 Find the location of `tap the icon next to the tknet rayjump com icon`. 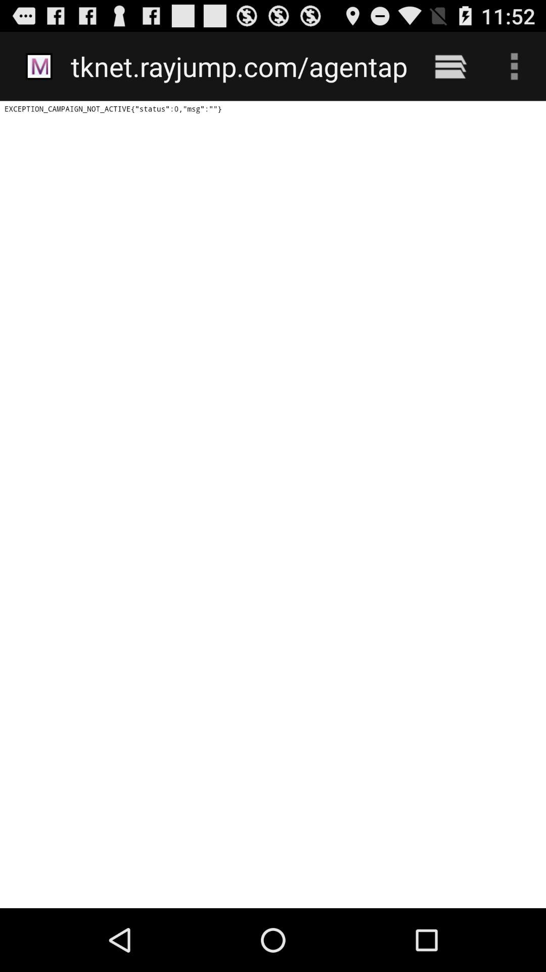

tap the icon next to the tknet rayjump com icon is located at coordinates (450, 66).